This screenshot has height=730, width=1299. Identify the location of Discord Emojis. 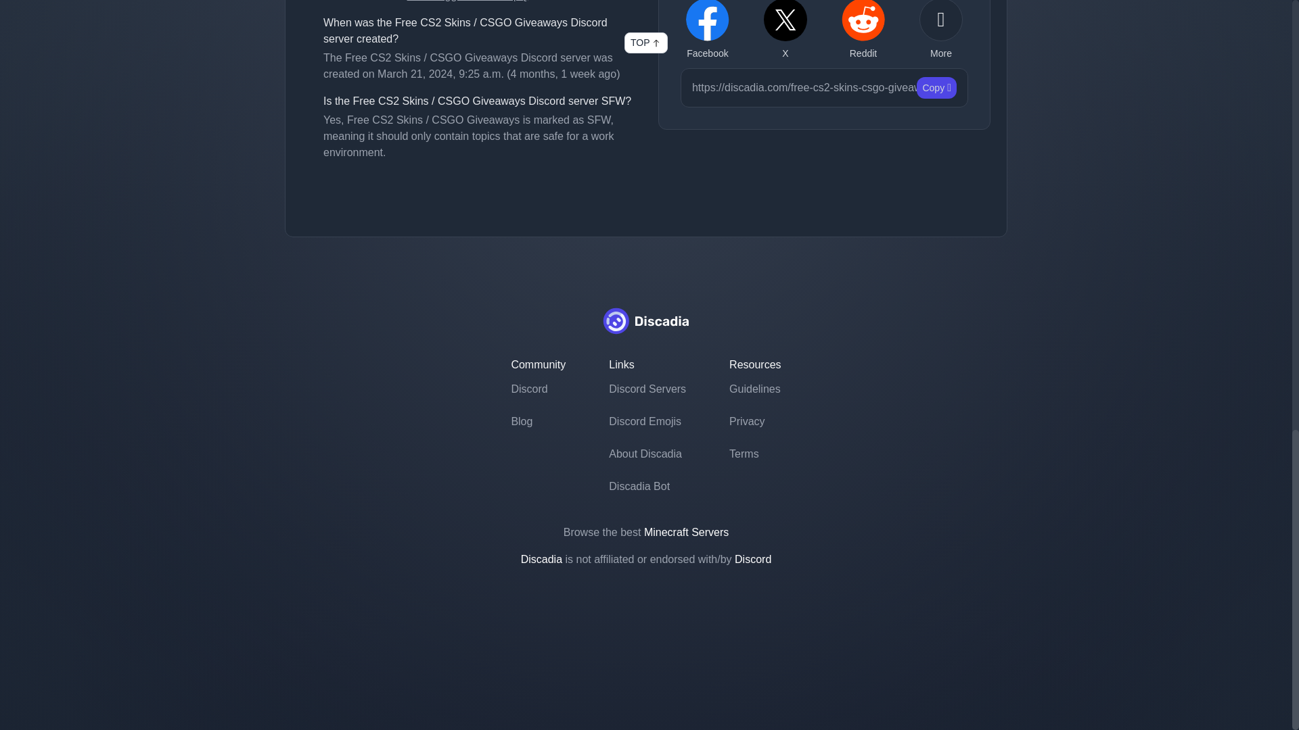
(647, 422).